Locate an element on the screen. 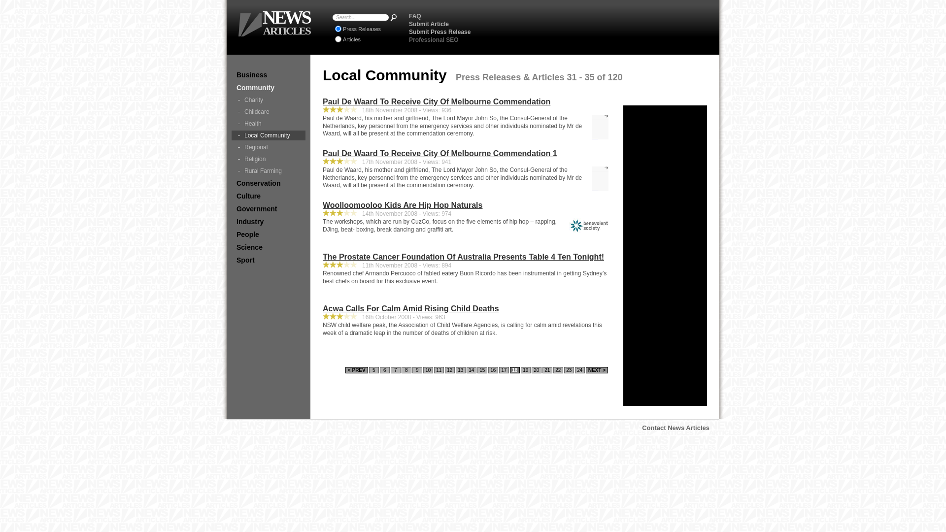 This screenshot has width=946, height=532. 3 Star Rating is located at coordinates (354, 161).